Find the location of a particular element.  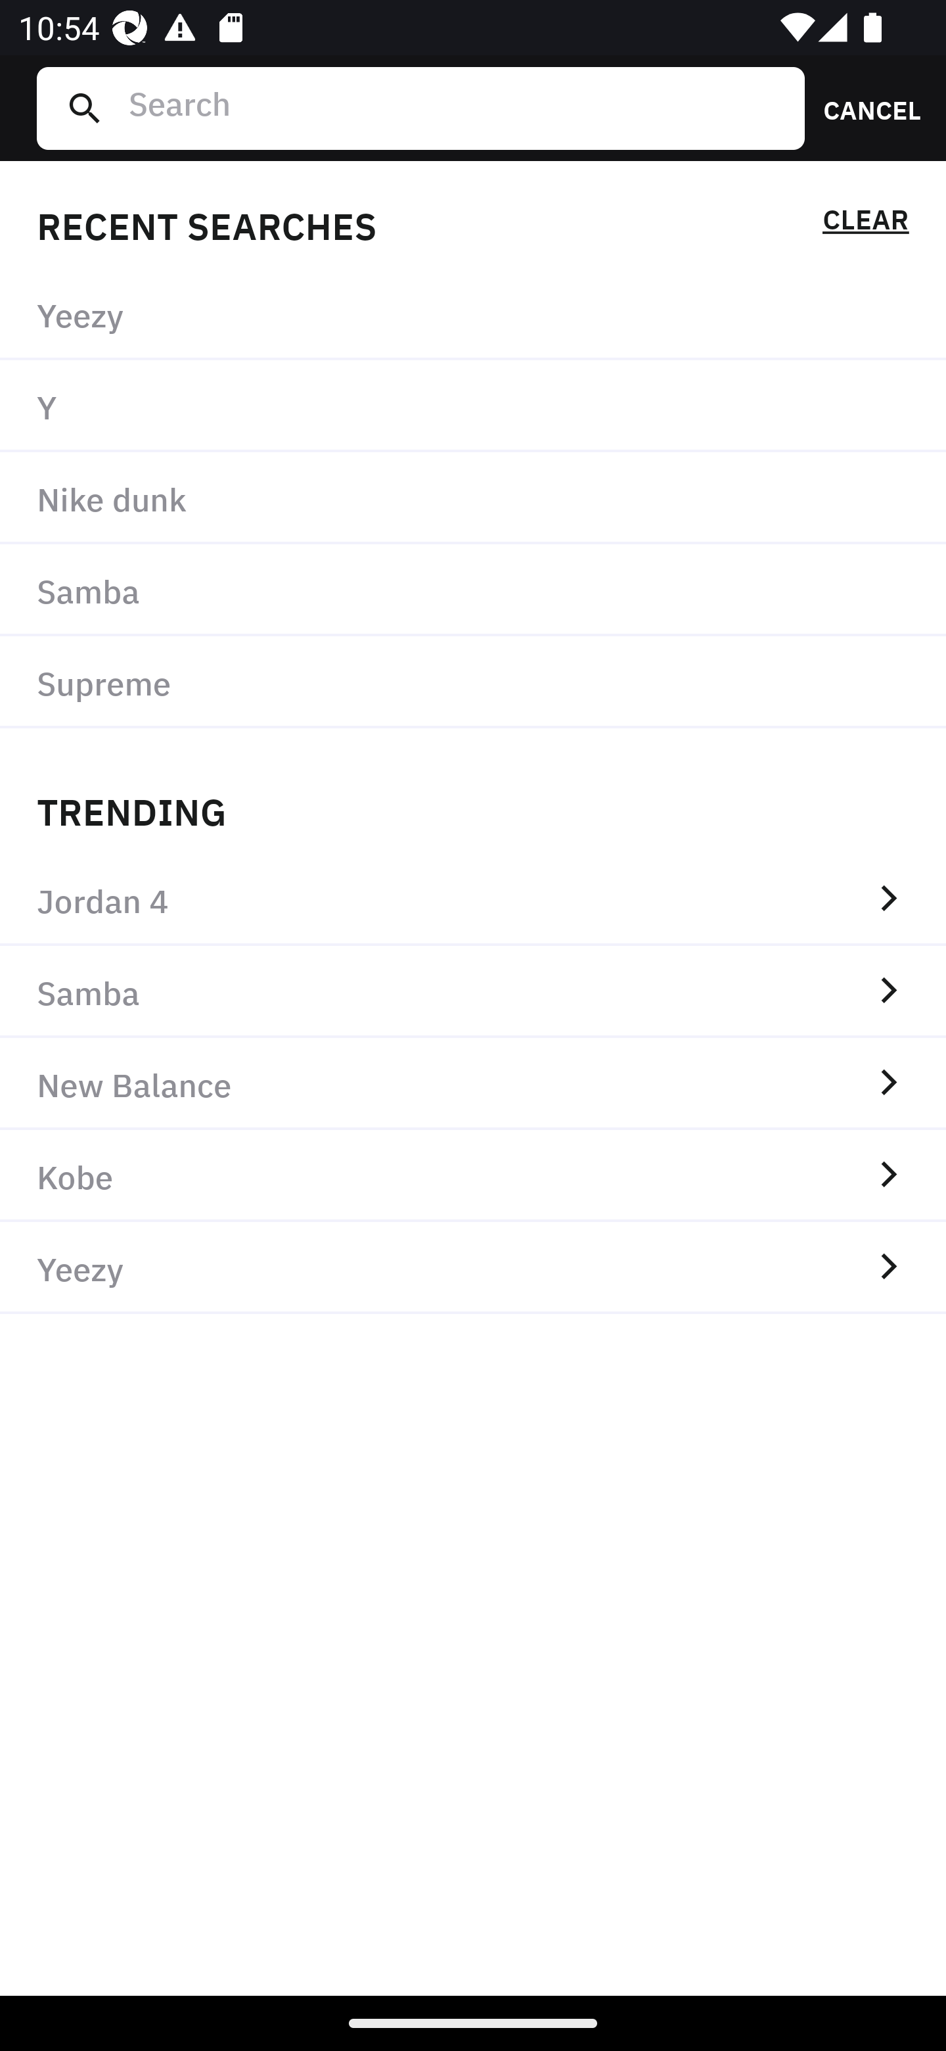

Kobe  is located at coordinates (473, 1176).